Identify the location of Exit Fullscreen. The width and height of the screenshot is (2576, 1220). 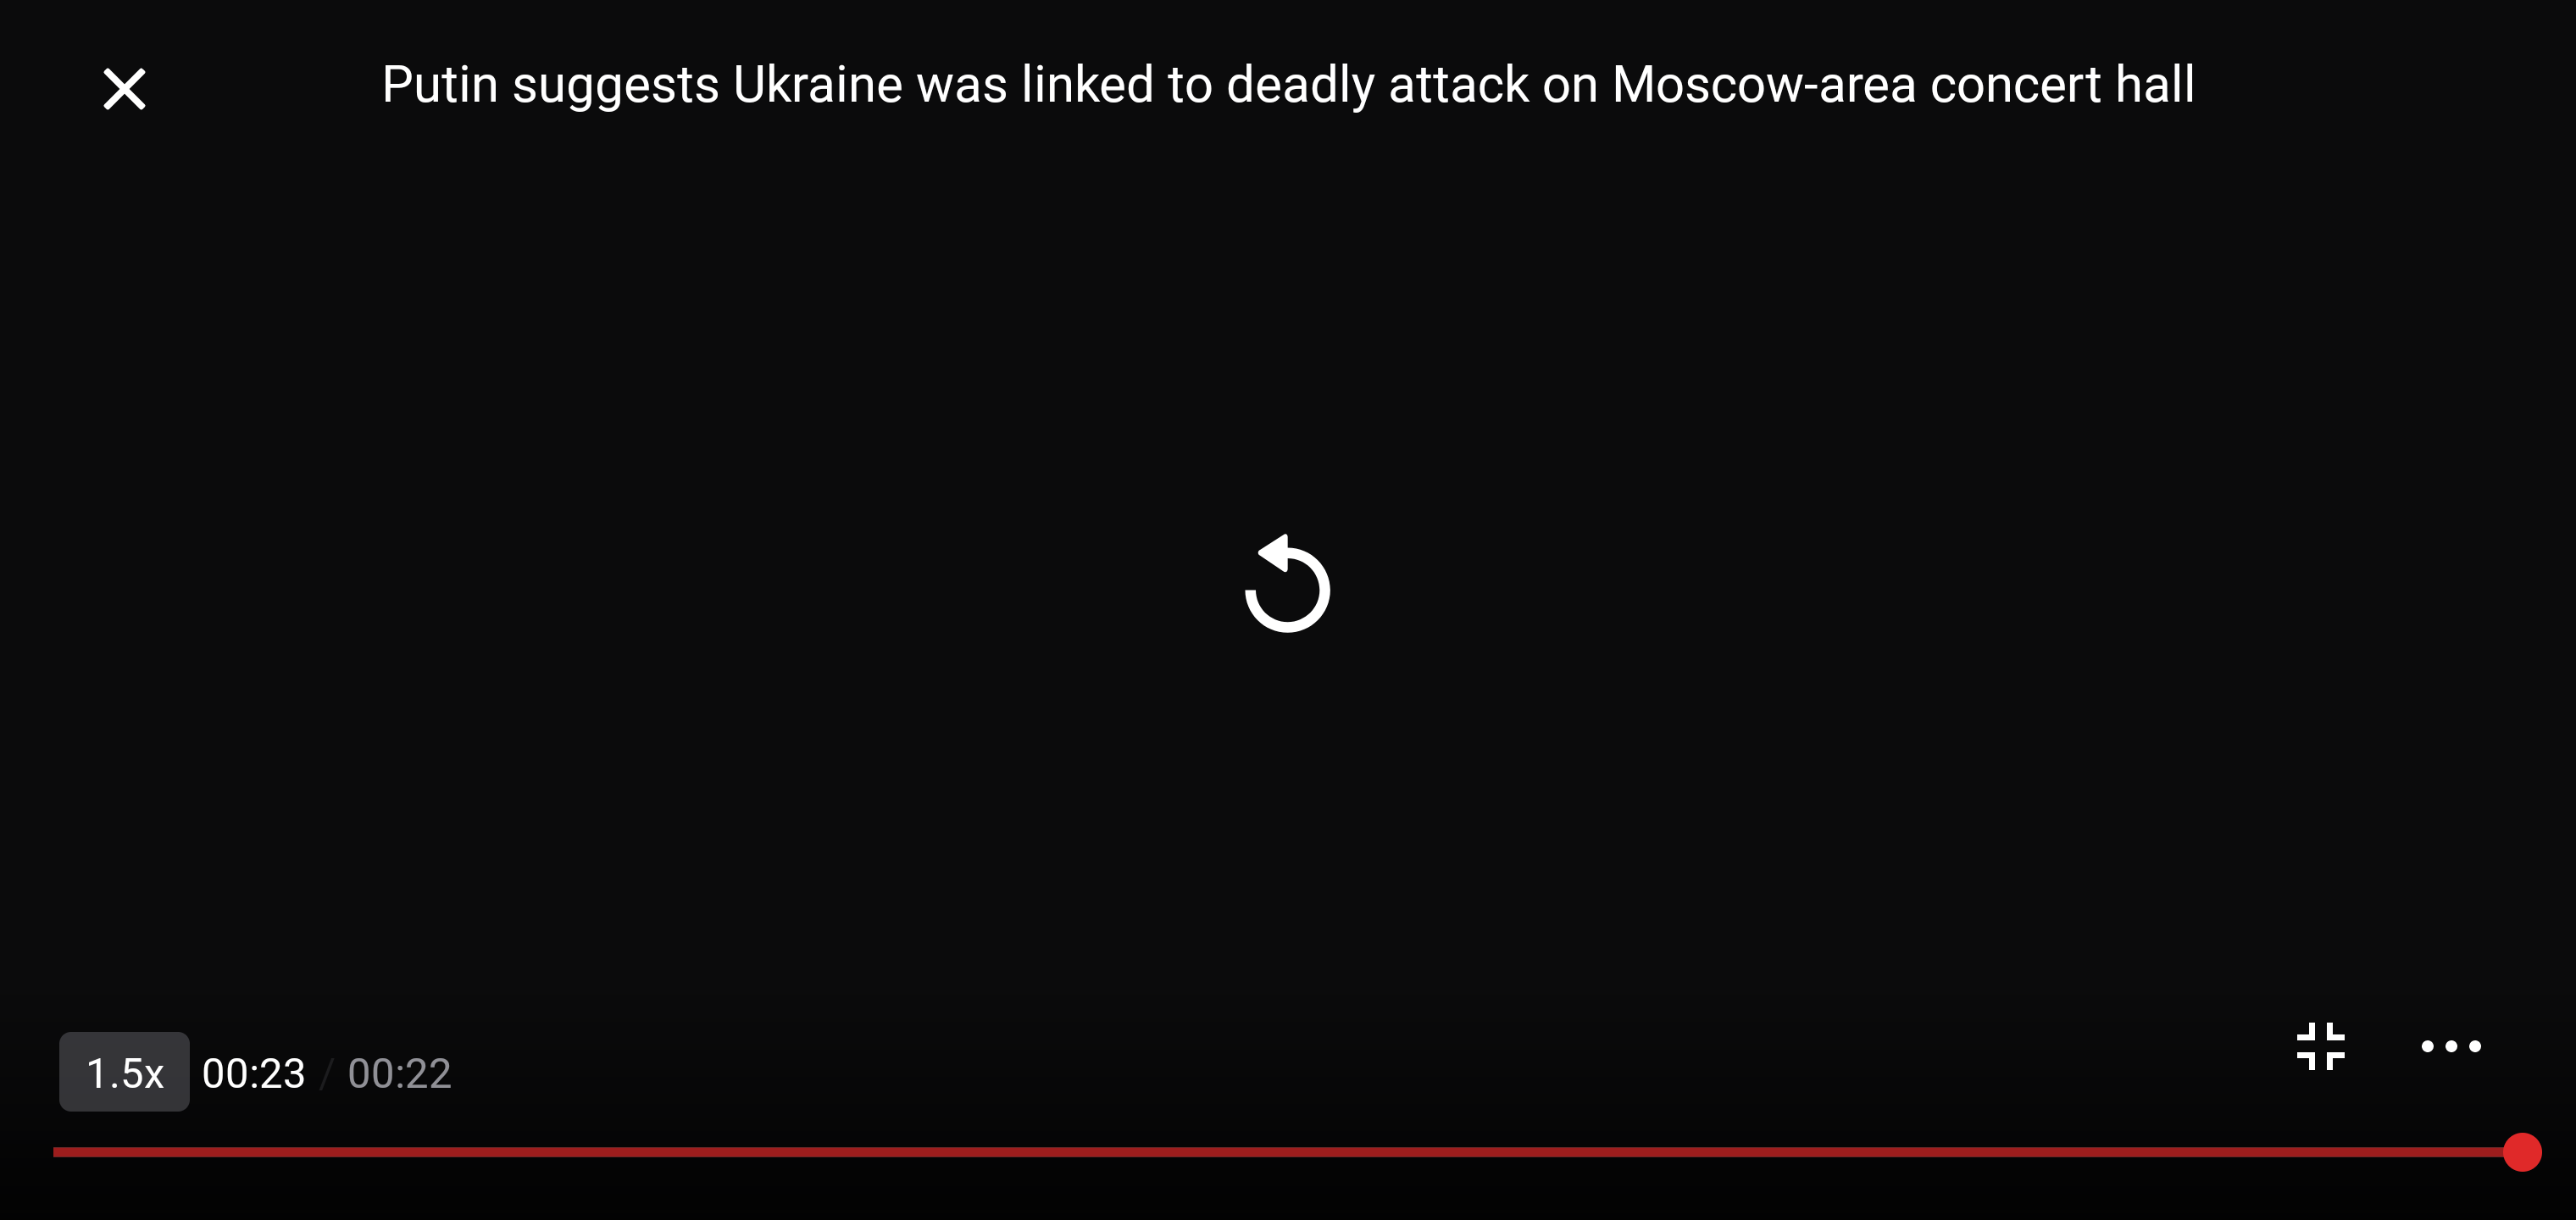
(2321, 1045).